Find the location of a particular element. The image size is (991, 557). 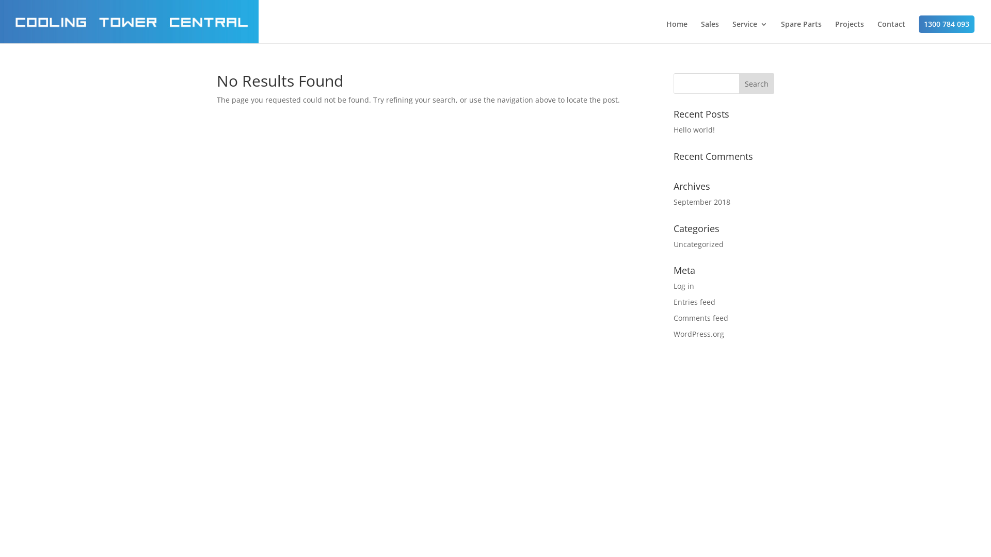

Sales is located at coordinates (710, 32).